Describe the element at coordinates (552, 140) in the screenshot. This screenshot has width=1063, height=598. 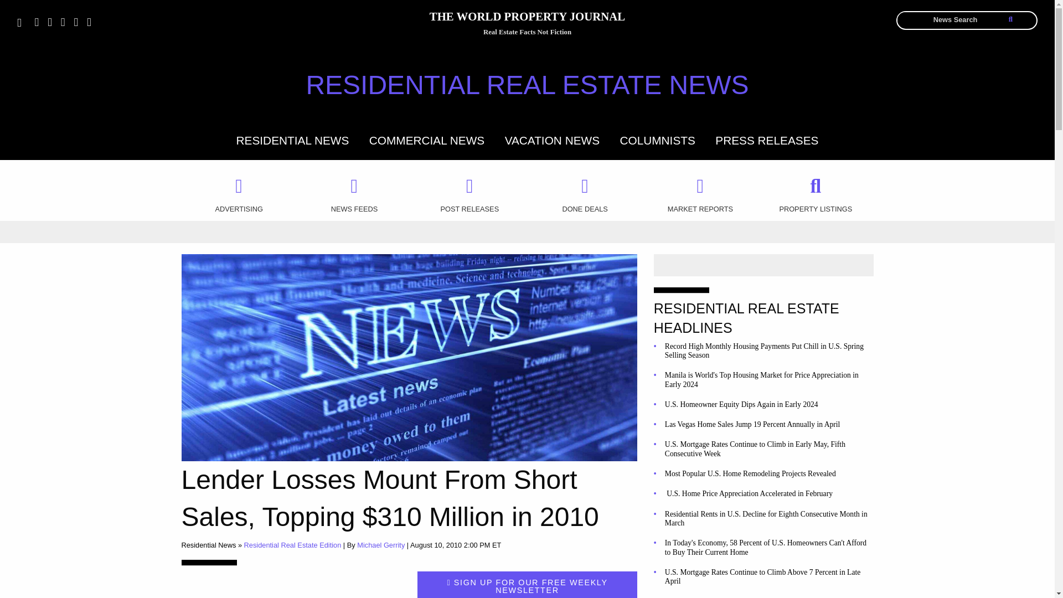
I see `VACATION NEWS` at that location.